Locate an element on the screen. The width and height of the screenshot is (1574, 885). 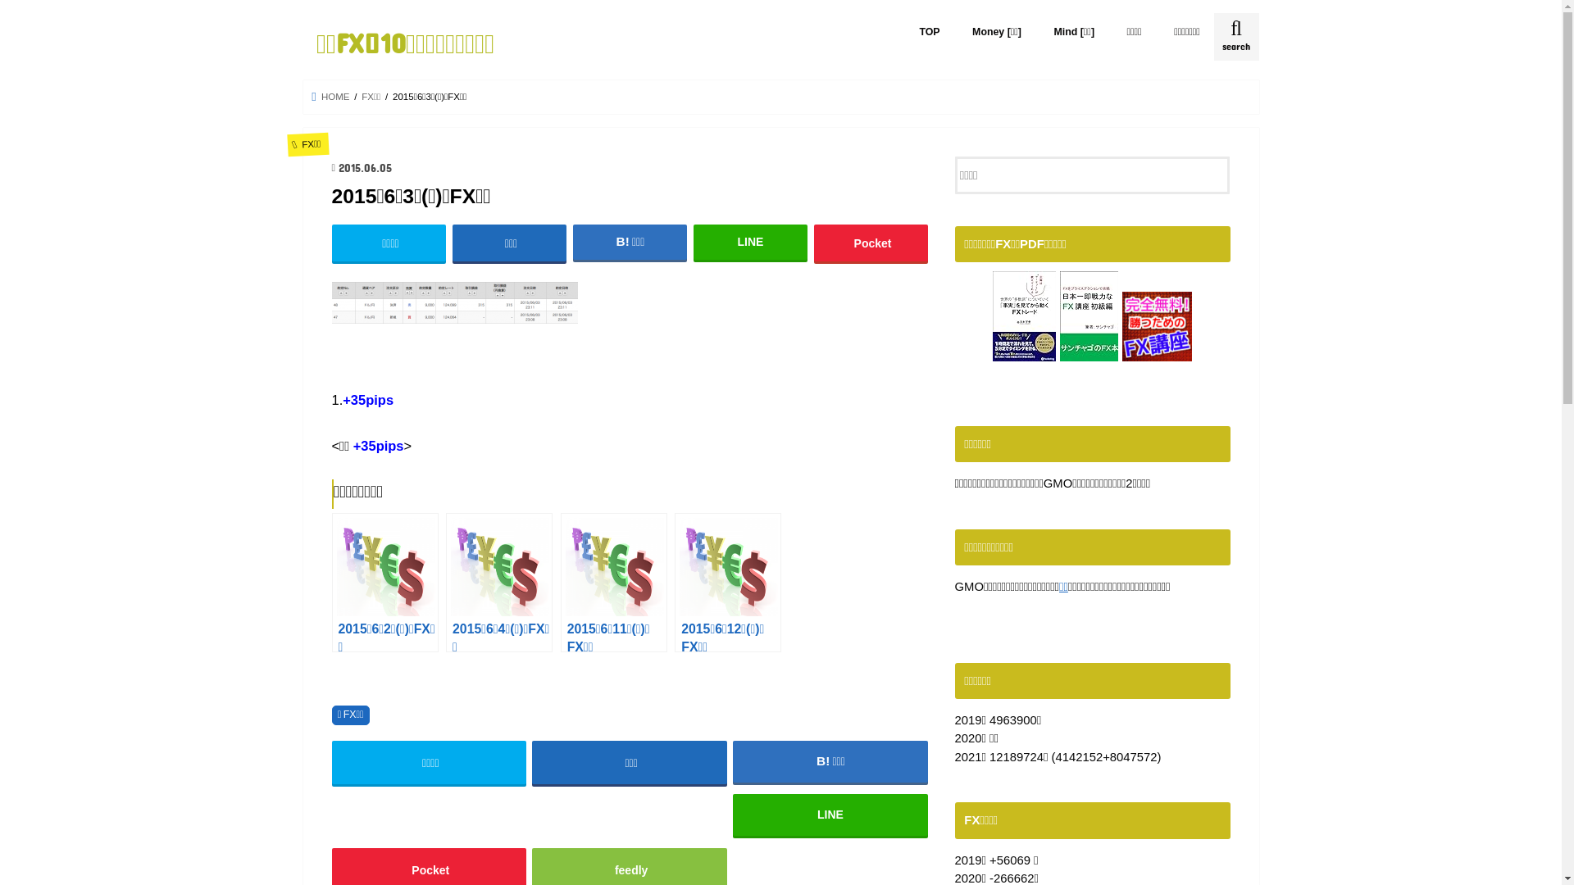
TOP is located at coordinates (930, 31).